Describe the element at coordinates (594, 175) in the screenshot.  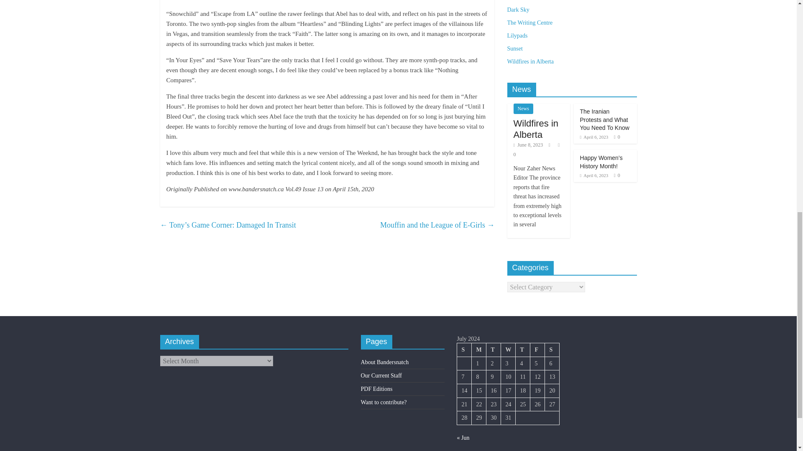
I see `8:30 am` at that location.